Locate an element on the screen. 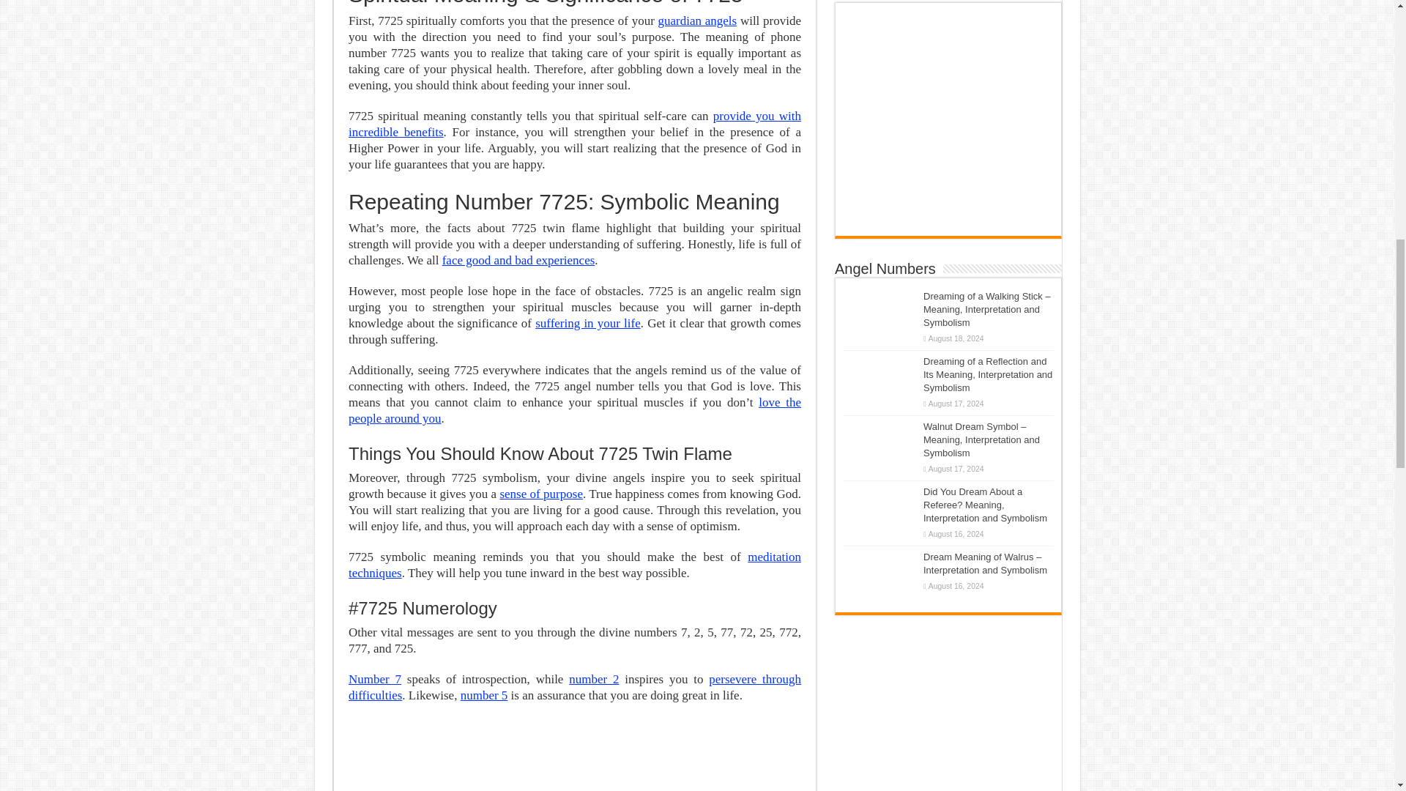 The image size is (1406, 791). number 2 is located at coordinates (593, 680).